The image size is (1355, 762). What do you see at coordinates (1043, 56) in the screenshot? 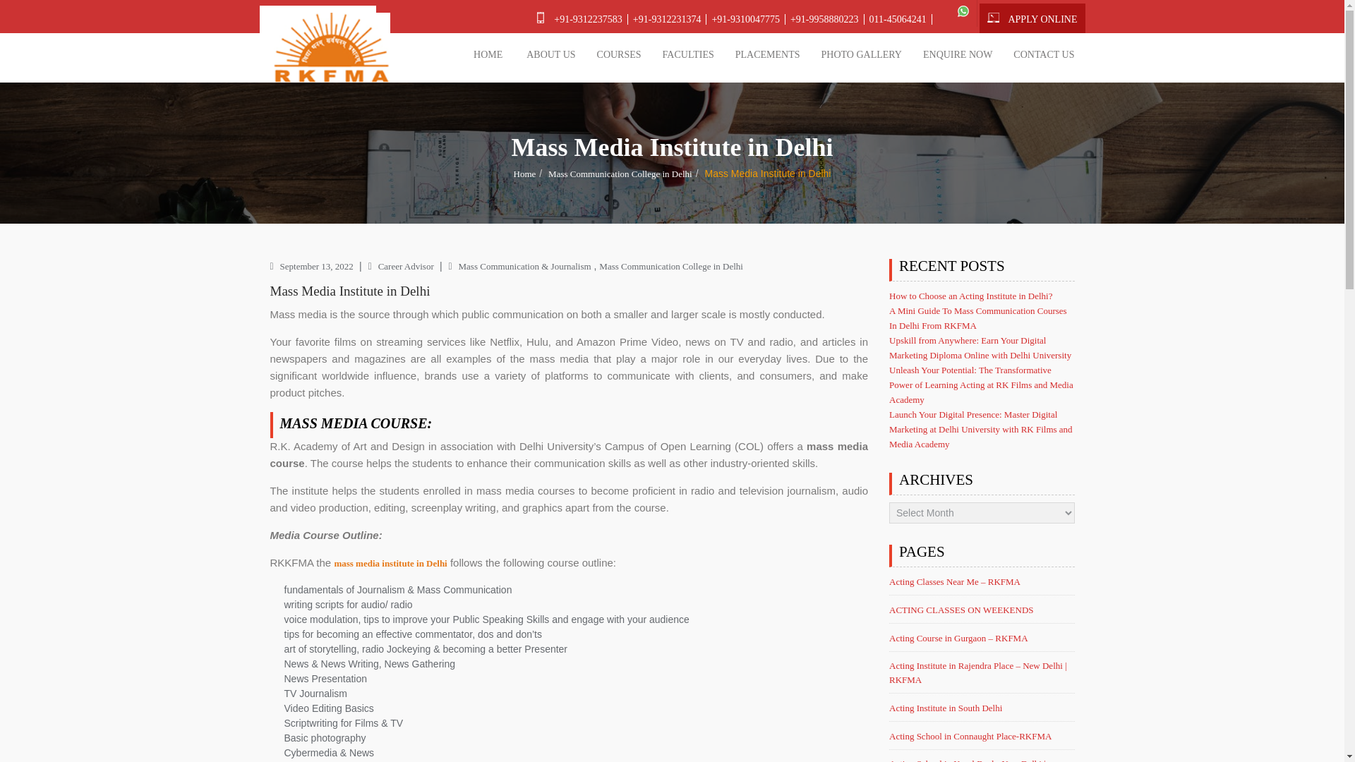
I see `CONTACT US` at bounding box center [1043, 56].